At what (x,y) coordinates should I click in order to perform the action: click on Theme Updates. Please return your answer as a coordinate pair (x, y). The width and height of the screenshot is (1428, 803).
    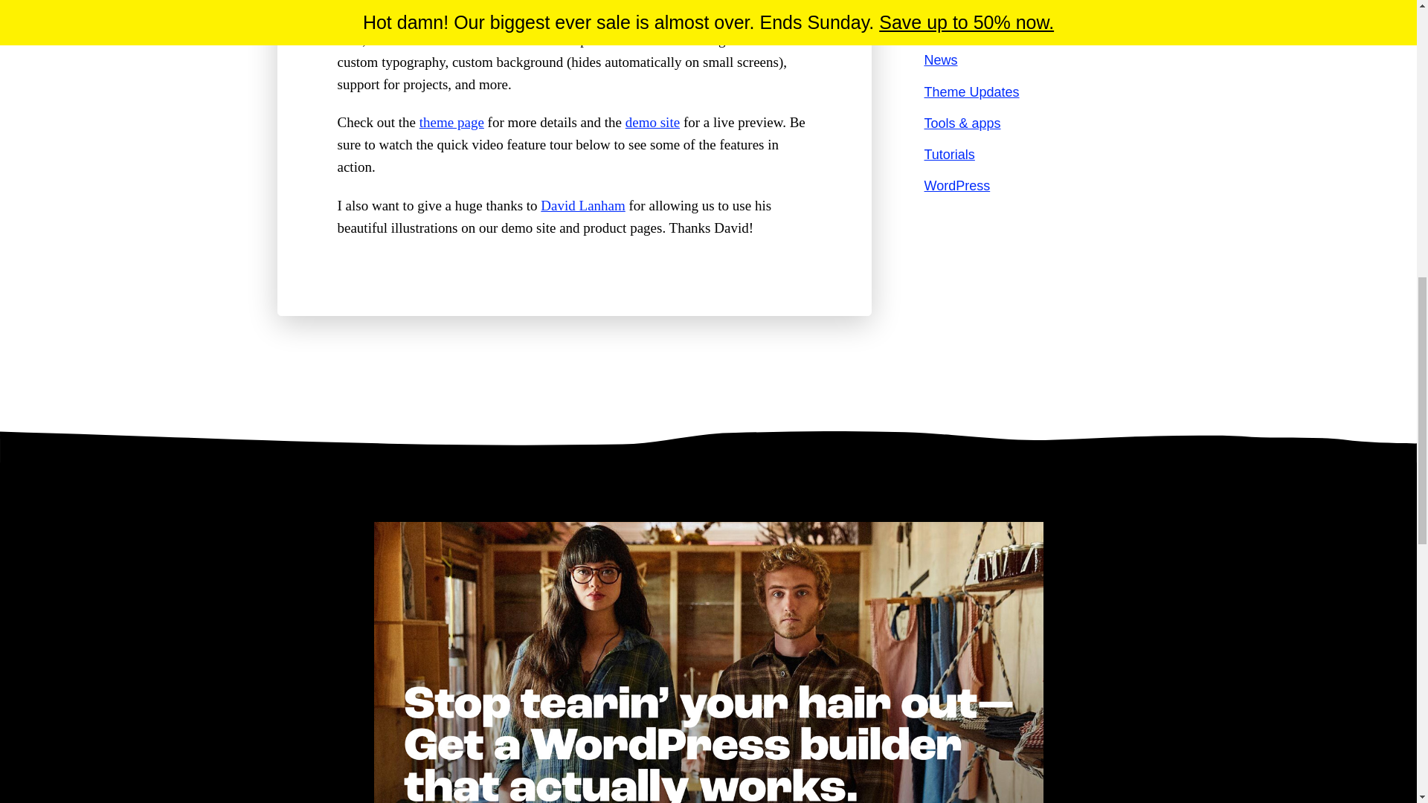
    Looking at the image, I should click on (971, 92).